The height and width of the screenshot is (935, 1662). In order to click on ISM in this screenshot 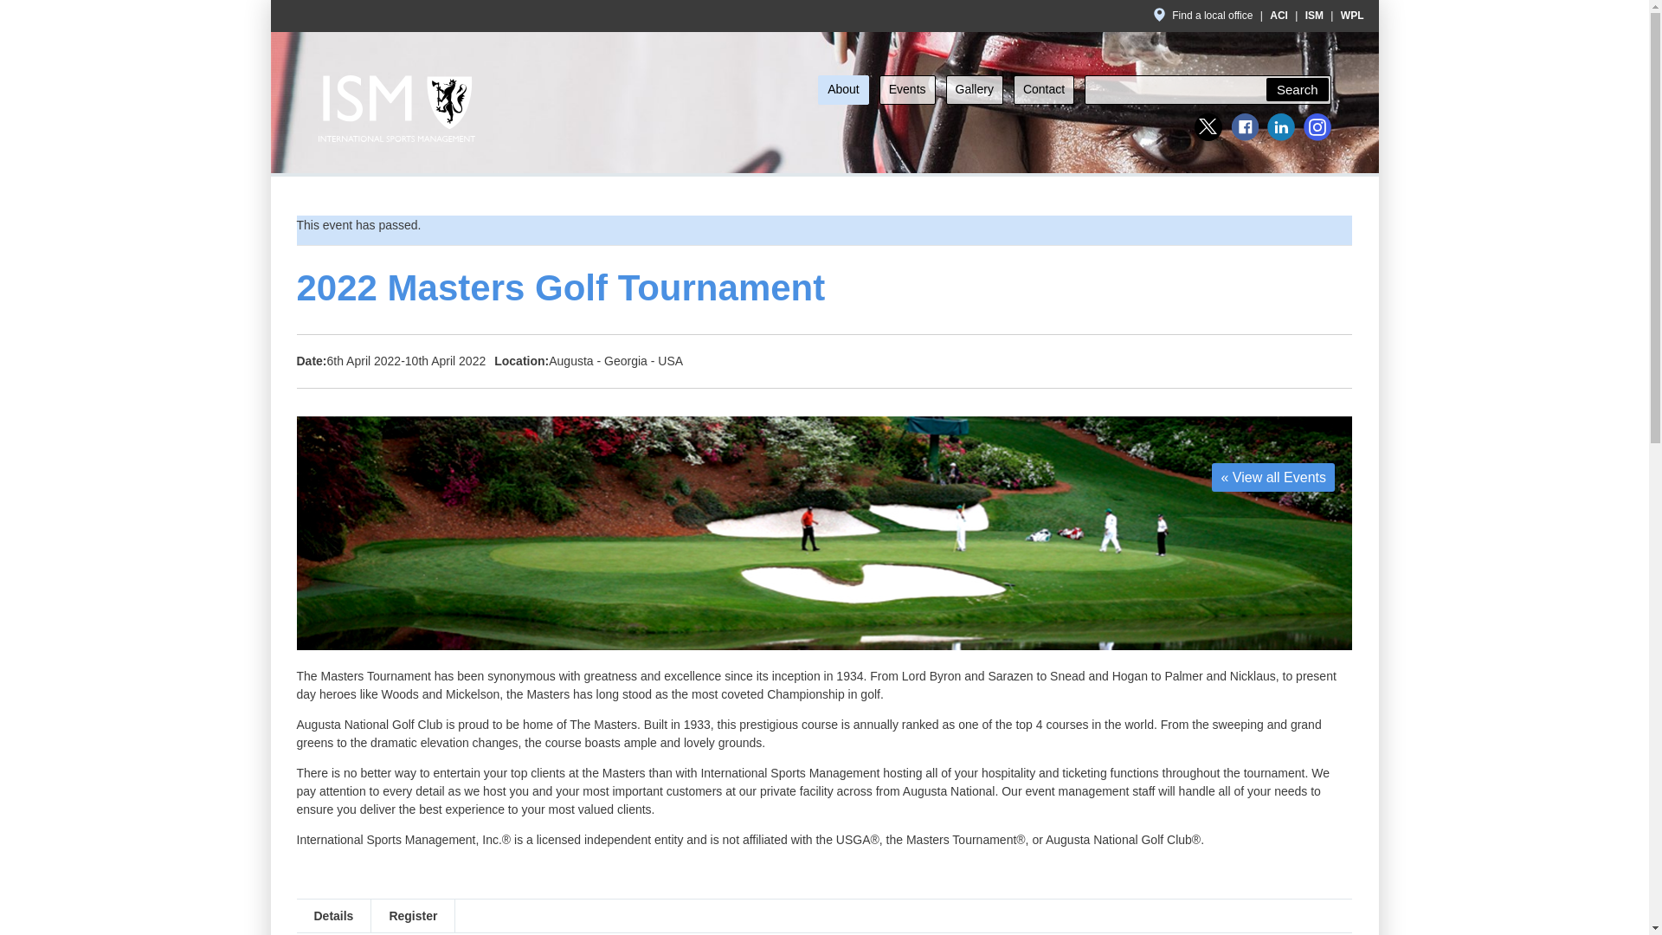, I will do `click(1314, 15)`.